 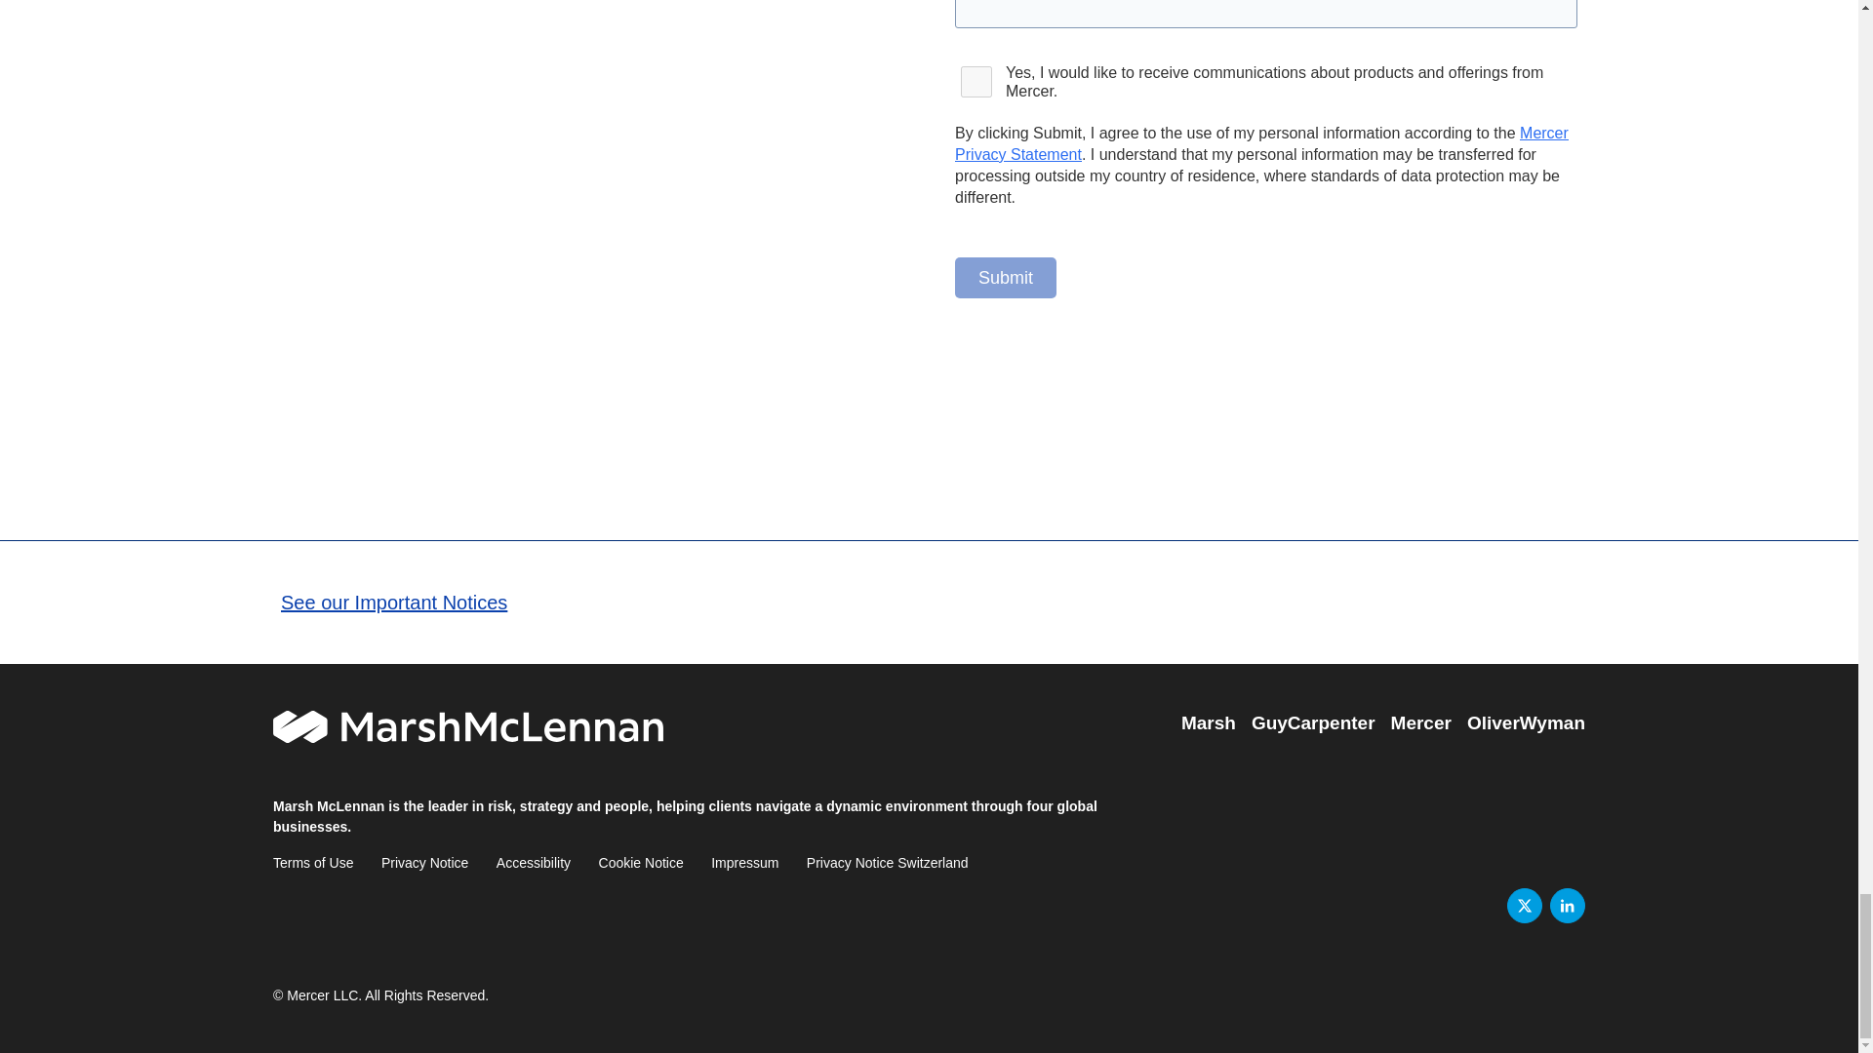 I want to click on Terms of Use, so click(x=313, y=862).